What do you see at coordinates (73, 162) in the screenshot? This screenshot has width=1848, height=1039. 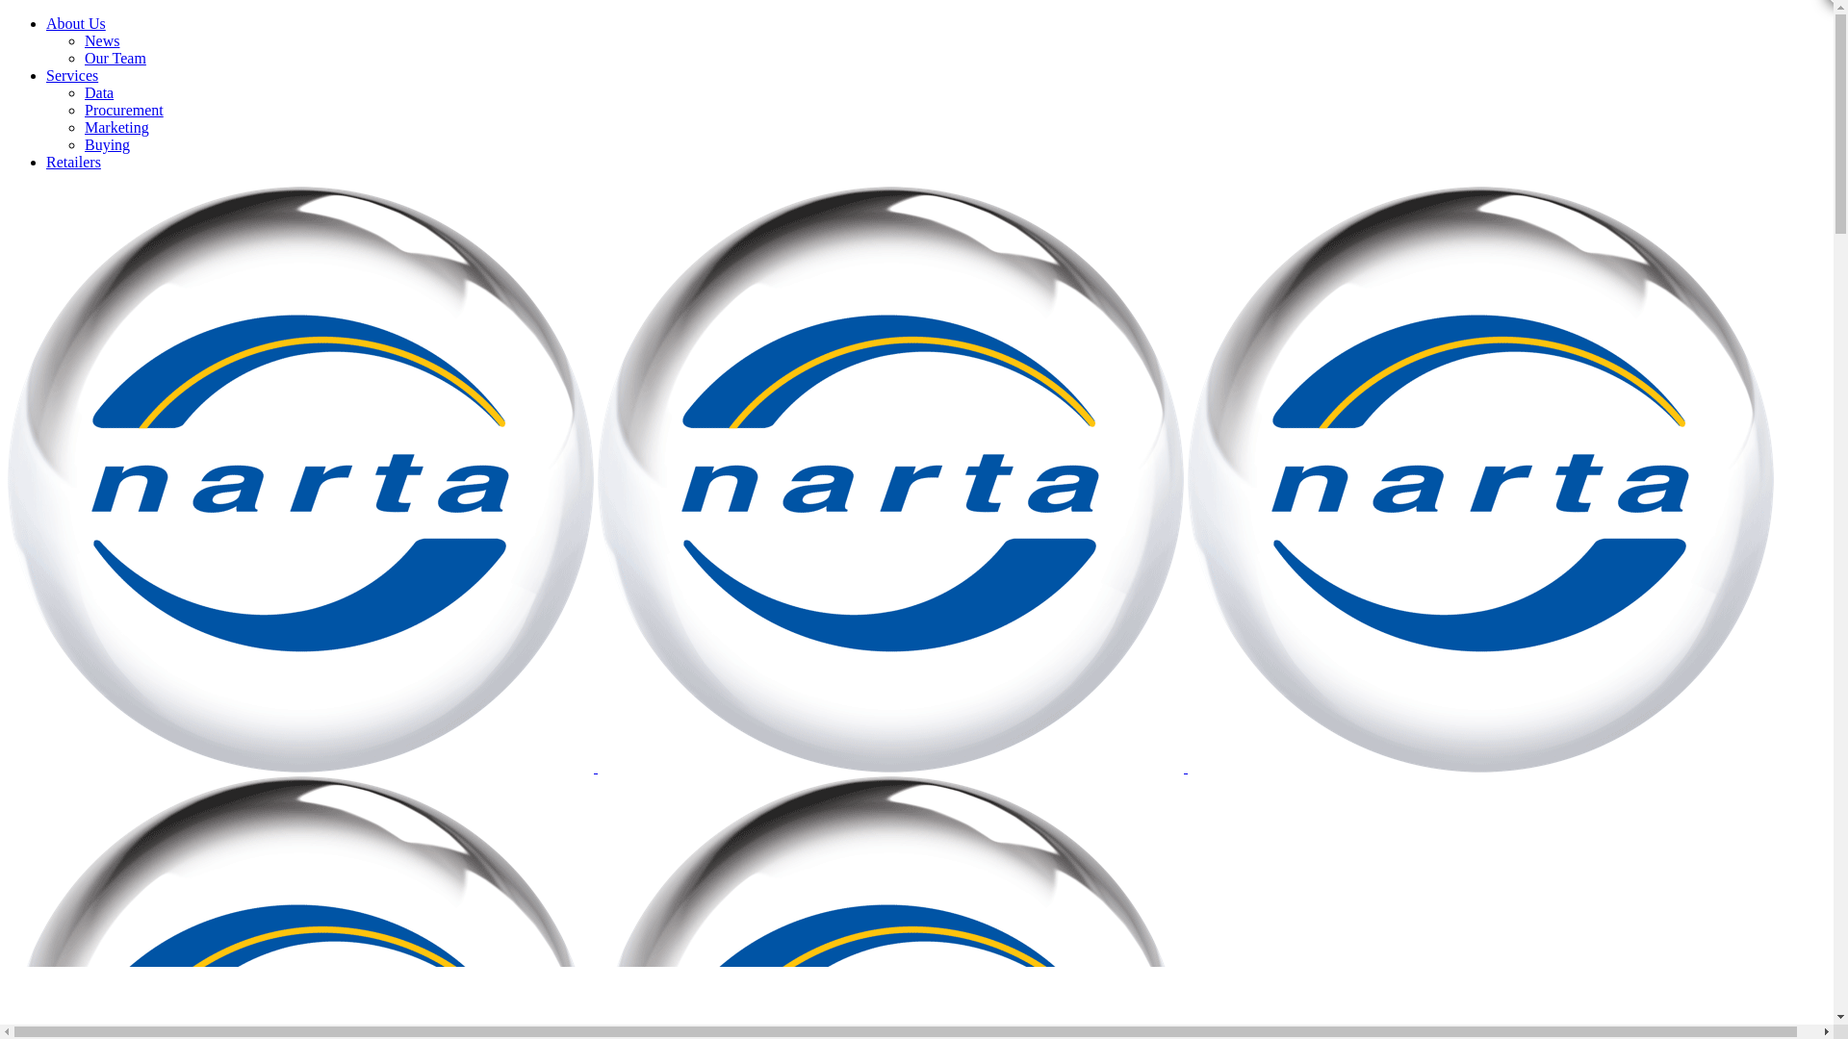 I see `Retailers` at bounding box center [73, 162].